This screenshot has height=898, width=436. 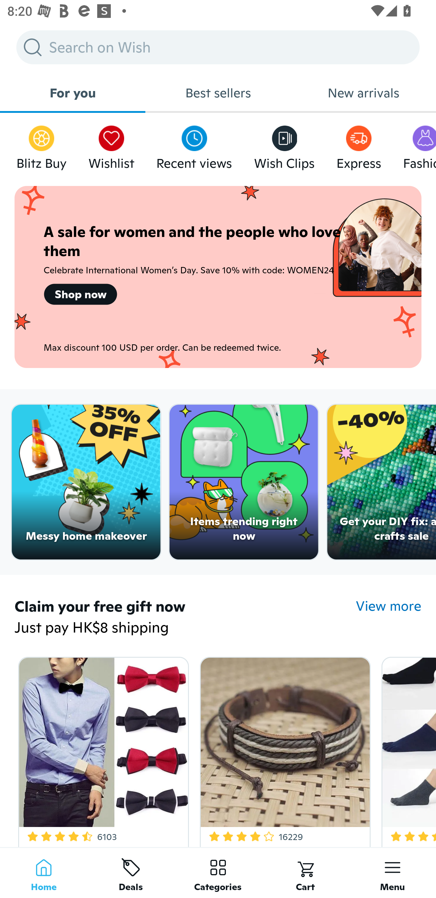 What do you see at coordinates (41, 145) in the screenshot?
I see `Blitz Buy` at bounding box center [41, 145].